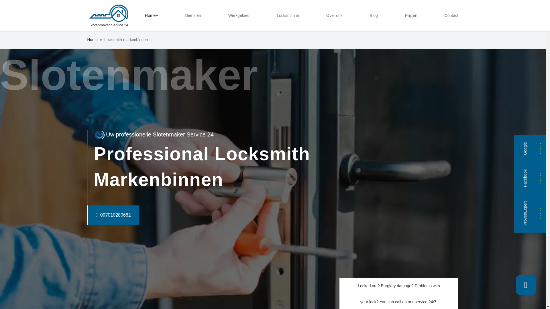  What do you see at coordinates (334, 15) in the screenshot?
I see `Over ons` at bounding box center [334, 15].